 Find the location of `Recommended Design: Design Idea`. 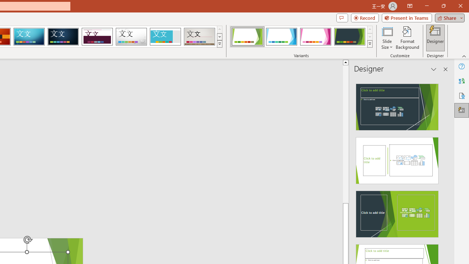

Recommended Design: Design Idea is located at coordinates (397, 105).